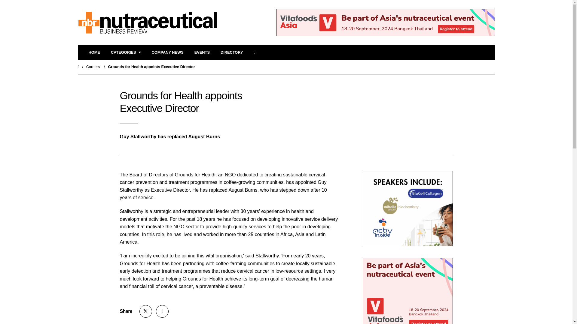  I want to click on HOME, so click(94, 52).